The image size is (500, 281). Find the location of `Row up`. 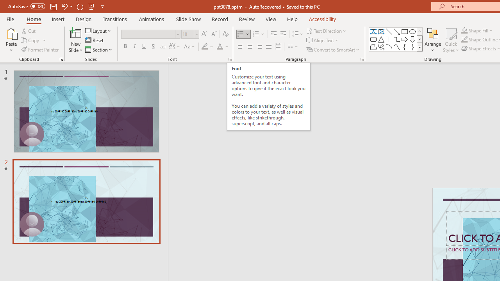

Row up is located at coordinates (420, 31).